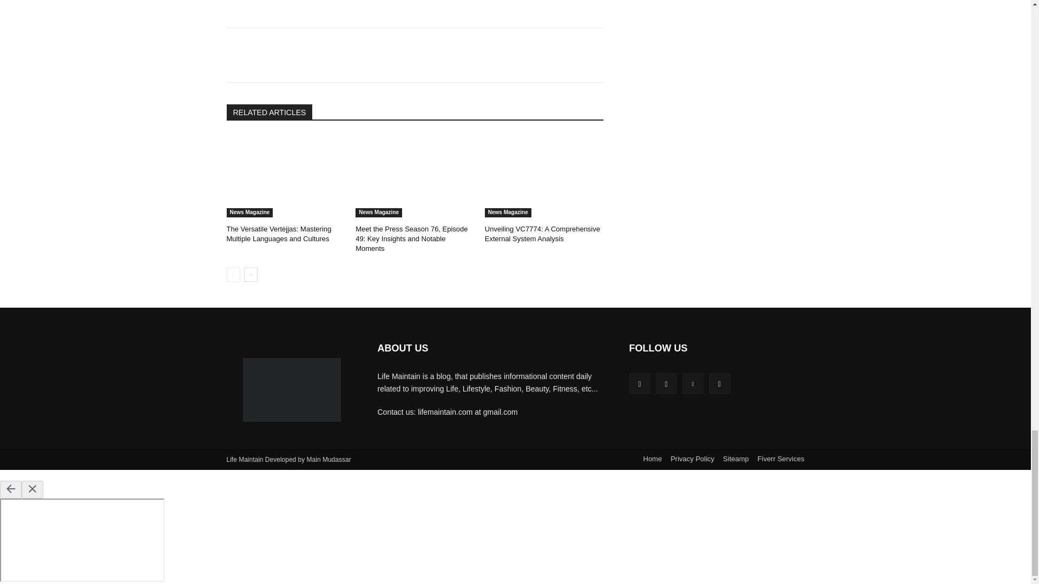  Describe the element at coordinates (249, 212) in the screenshot. I see `News Magazine` at that location.